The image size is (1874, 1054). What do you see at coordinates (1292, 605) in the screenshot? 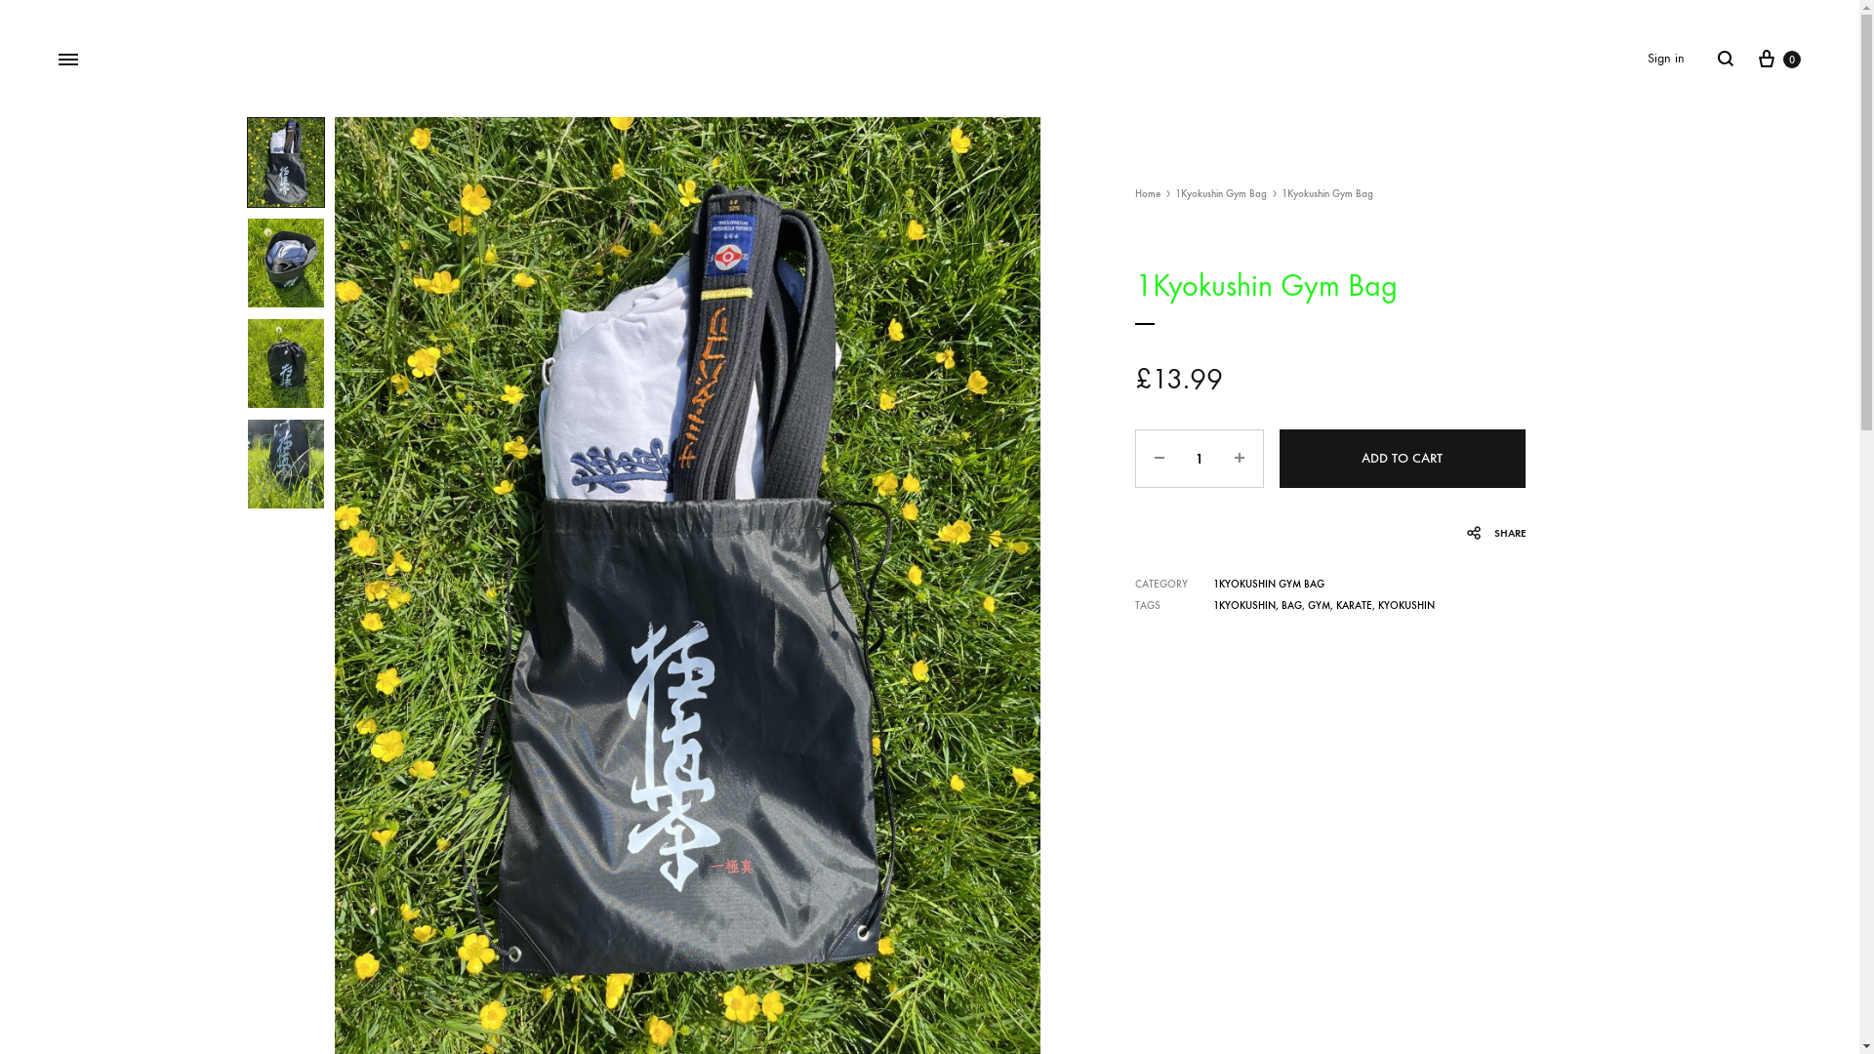
I see `BAG` at bounding box center [1292, 605].